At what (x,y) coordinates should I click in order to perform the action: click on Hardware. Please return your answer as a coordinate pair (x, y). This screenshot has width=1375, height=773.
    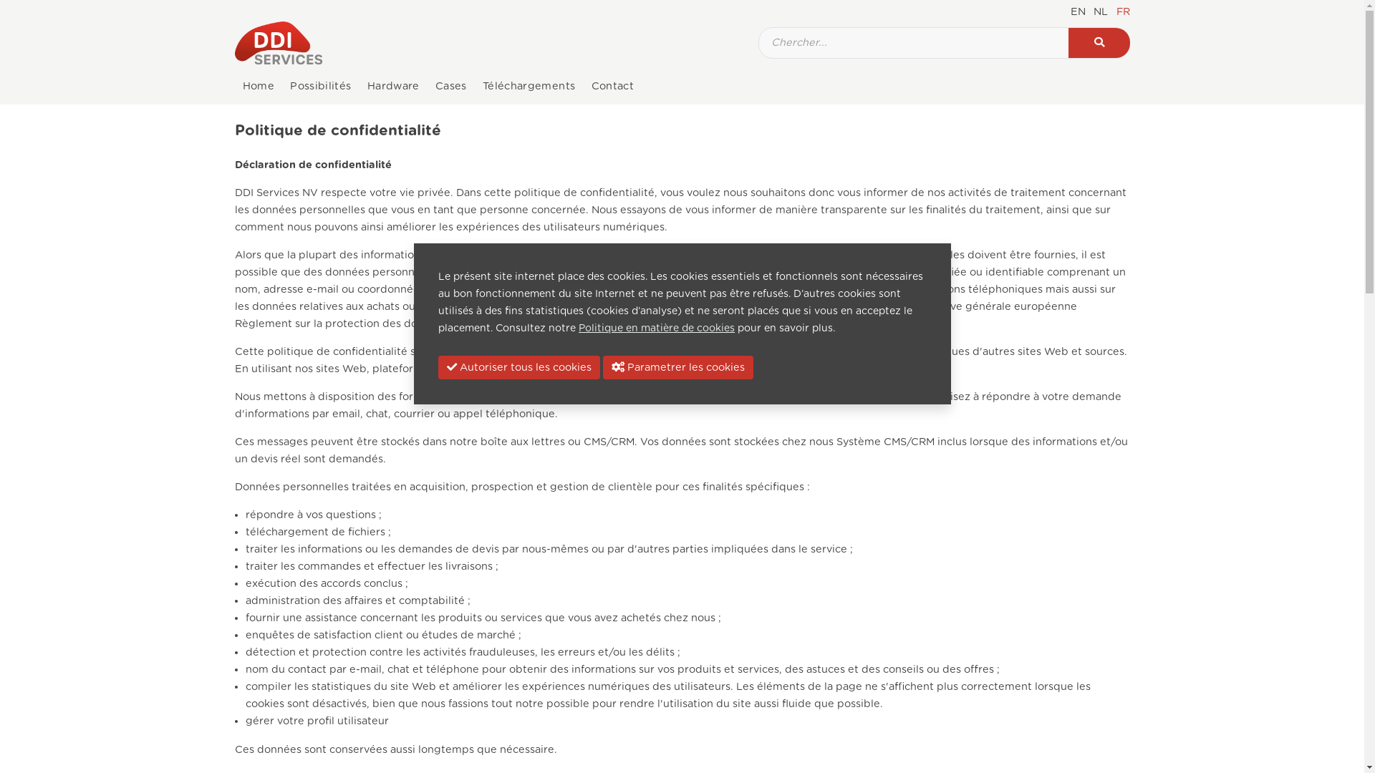
    Looking at the image, I should click on (394, 87).